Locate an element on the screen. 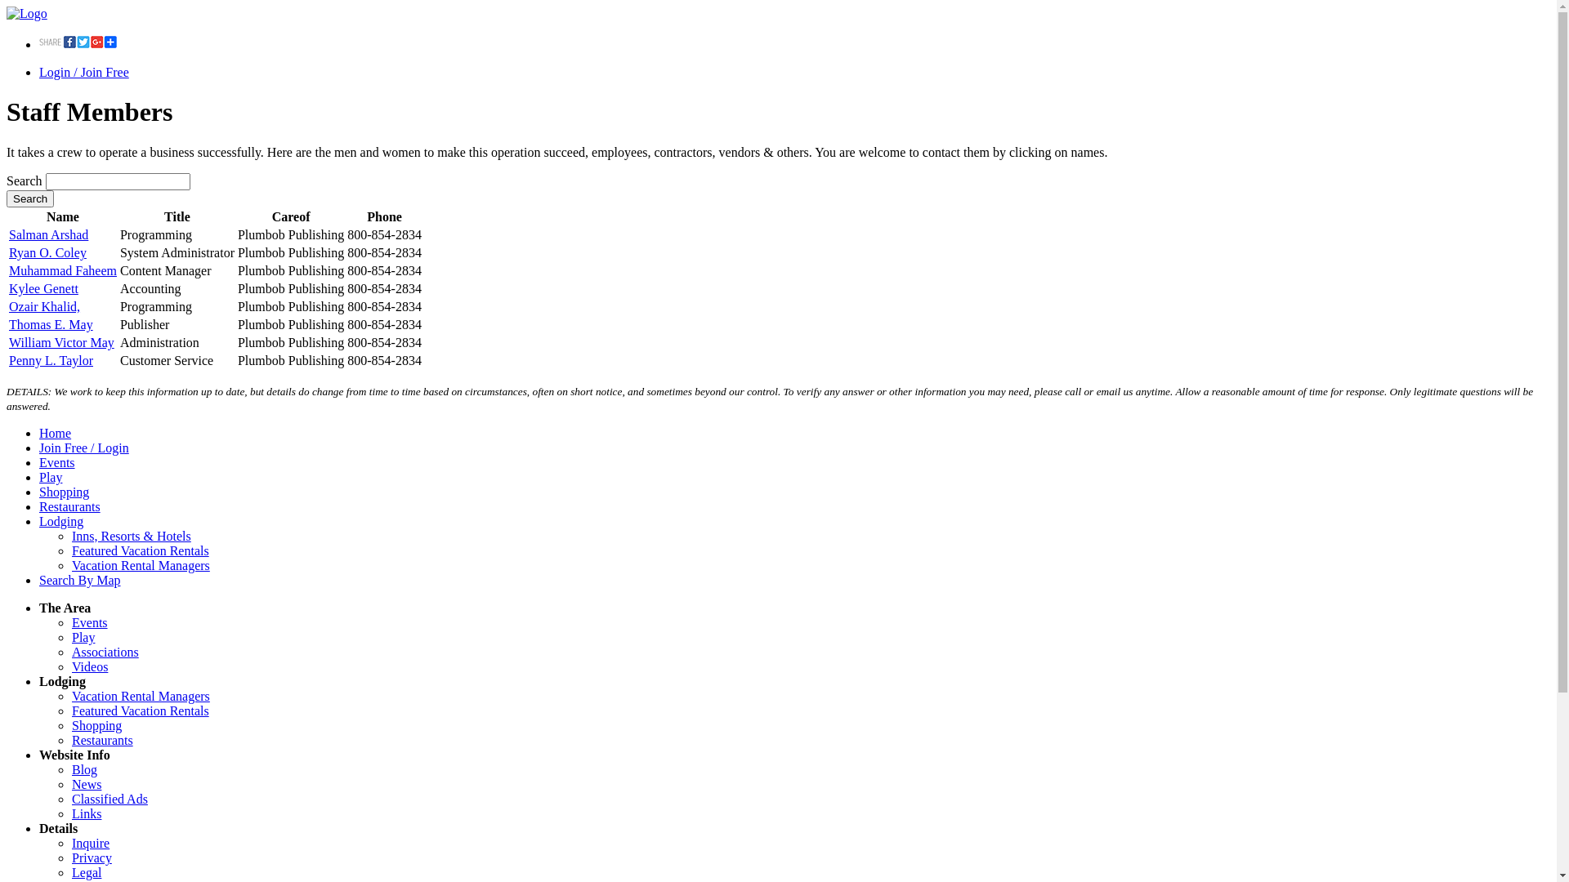 The image size is (1569, 882). Shopping is located at coordinates (64, 492).